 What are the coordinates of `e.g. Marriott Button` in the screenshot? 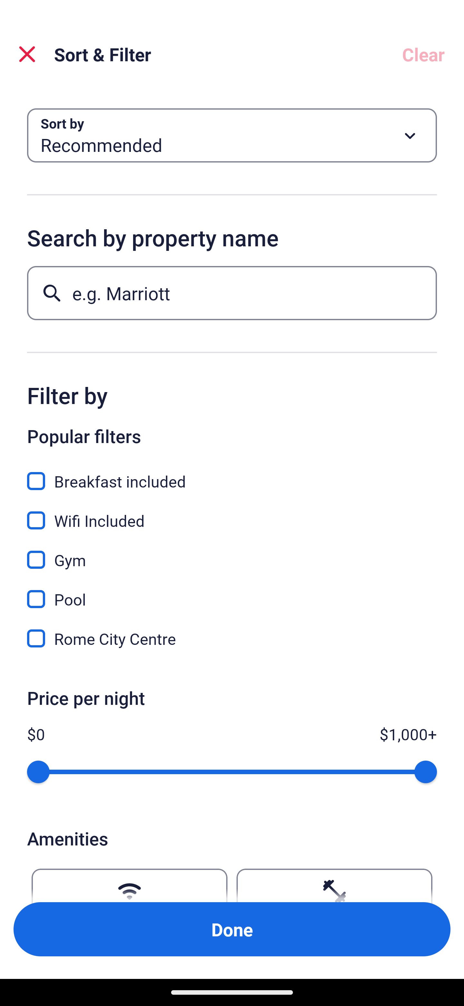 It's located at (232, 293).